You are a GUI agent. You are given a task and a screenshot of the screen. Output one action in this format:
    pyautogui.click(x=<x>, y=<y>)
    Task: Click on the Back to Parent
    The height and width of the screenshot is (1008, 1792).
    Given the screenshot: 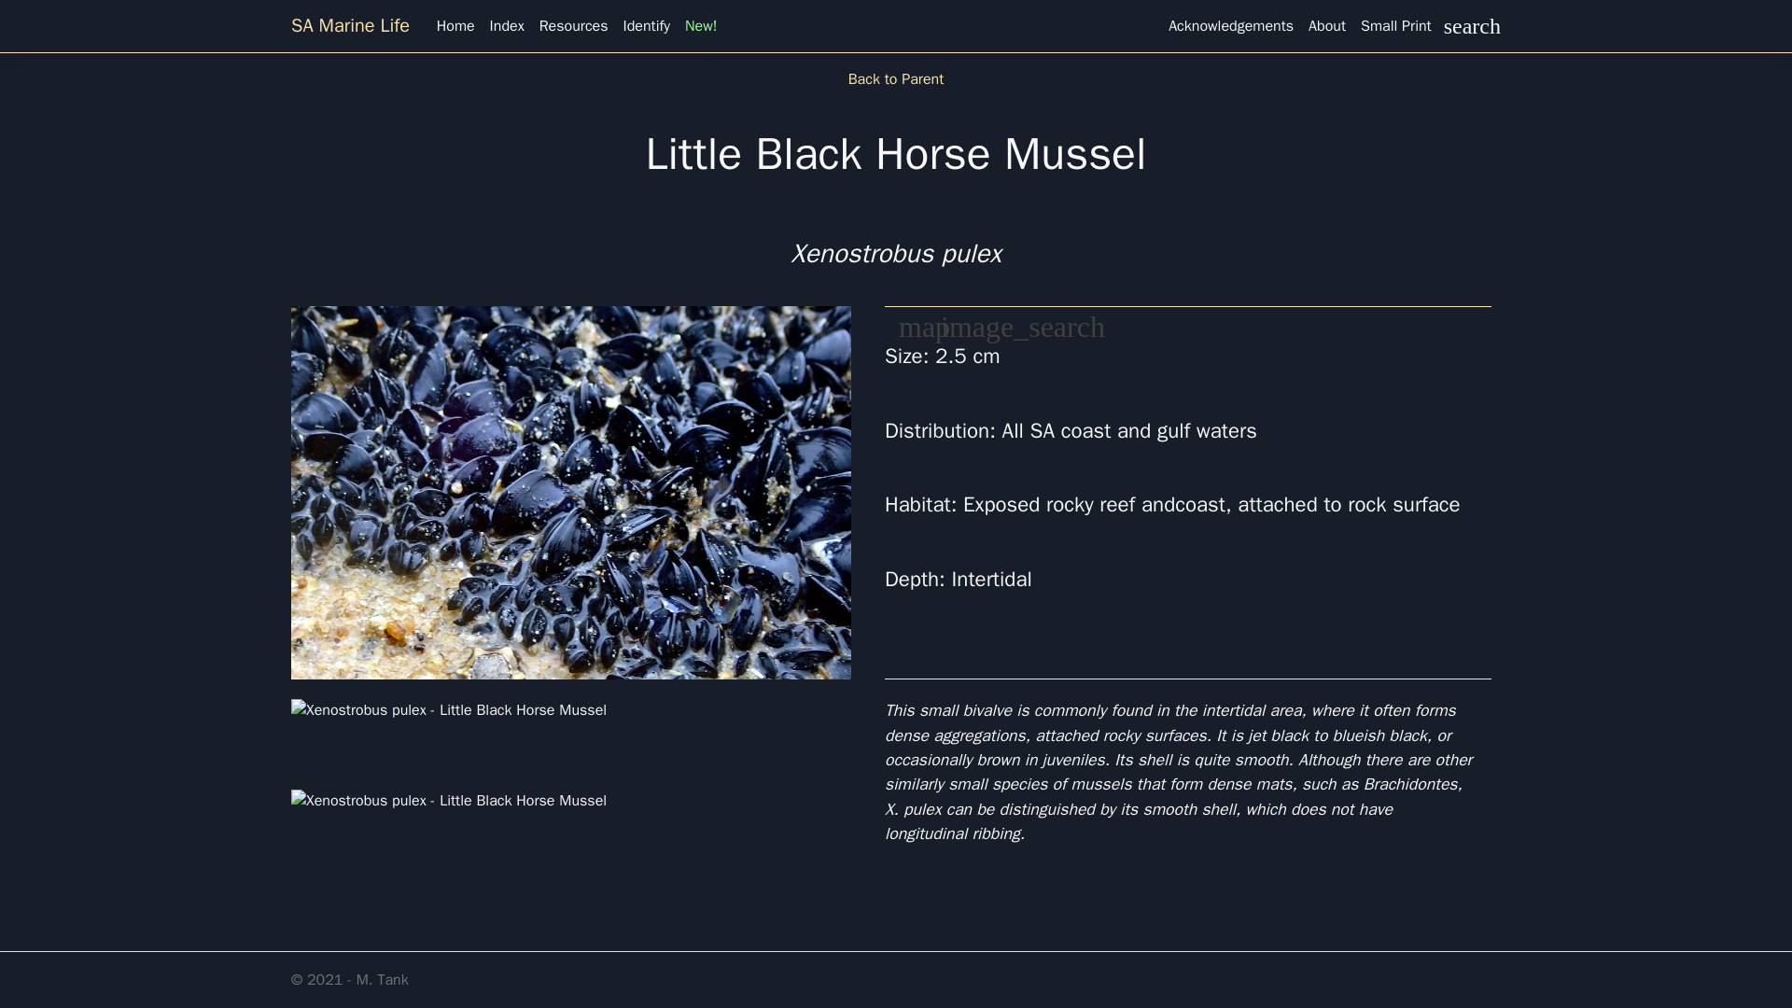 What is the action you would take?
    pyautogui.click(x=896, y=78)
    